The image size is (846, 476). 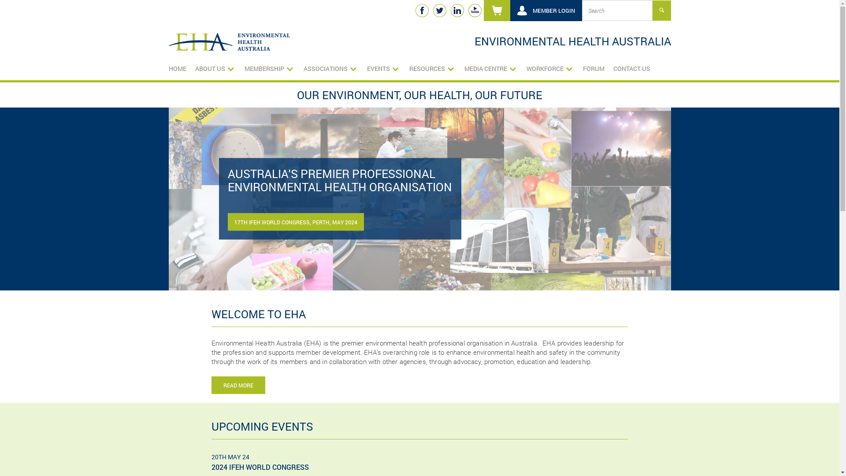 What do you see at coordinates (330, 69) in the screenshot?
I see `ASSOCIATIONS` at bounding box center [330, 69].